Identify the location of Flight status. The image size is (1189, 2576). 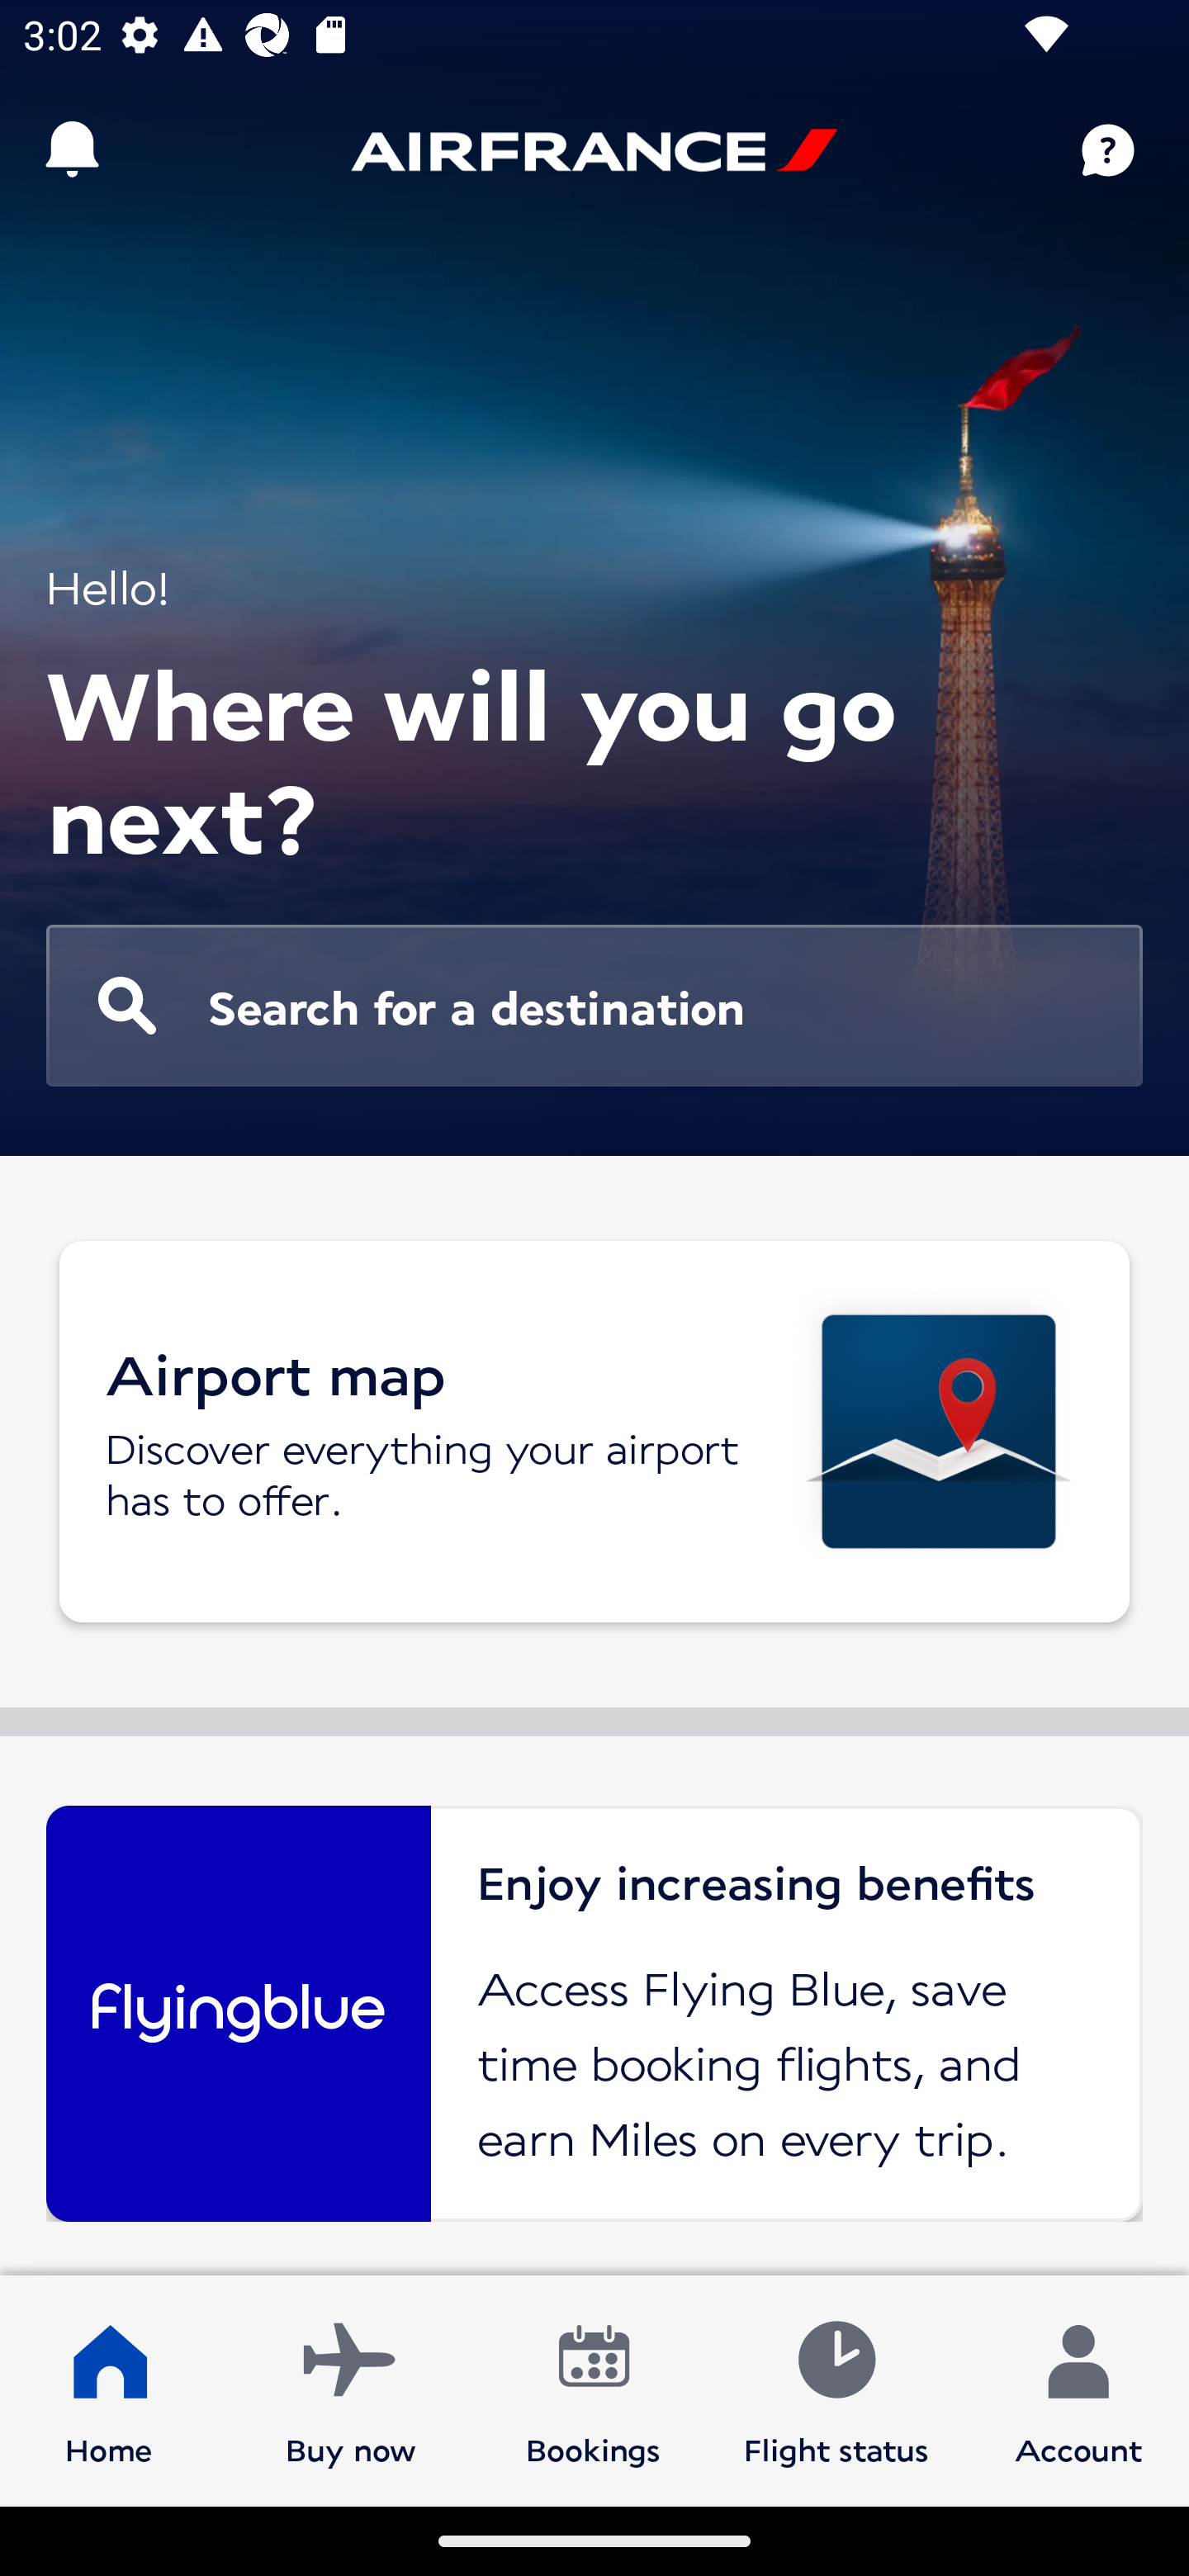
(836, 2389).